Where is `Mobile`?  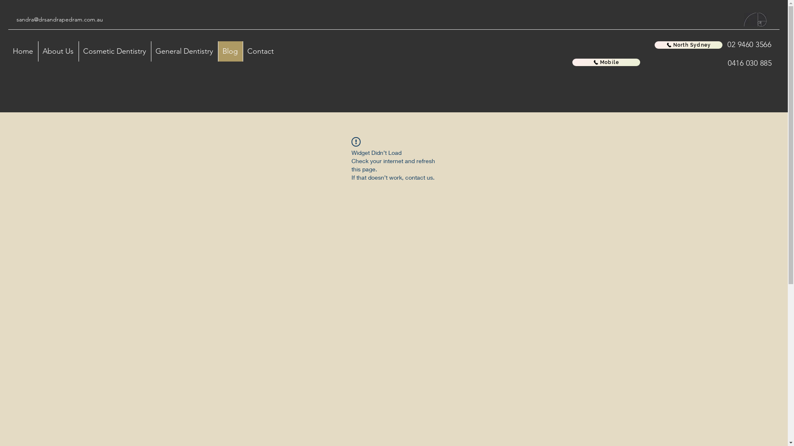
Mobile is located at coordinates (606, 62).